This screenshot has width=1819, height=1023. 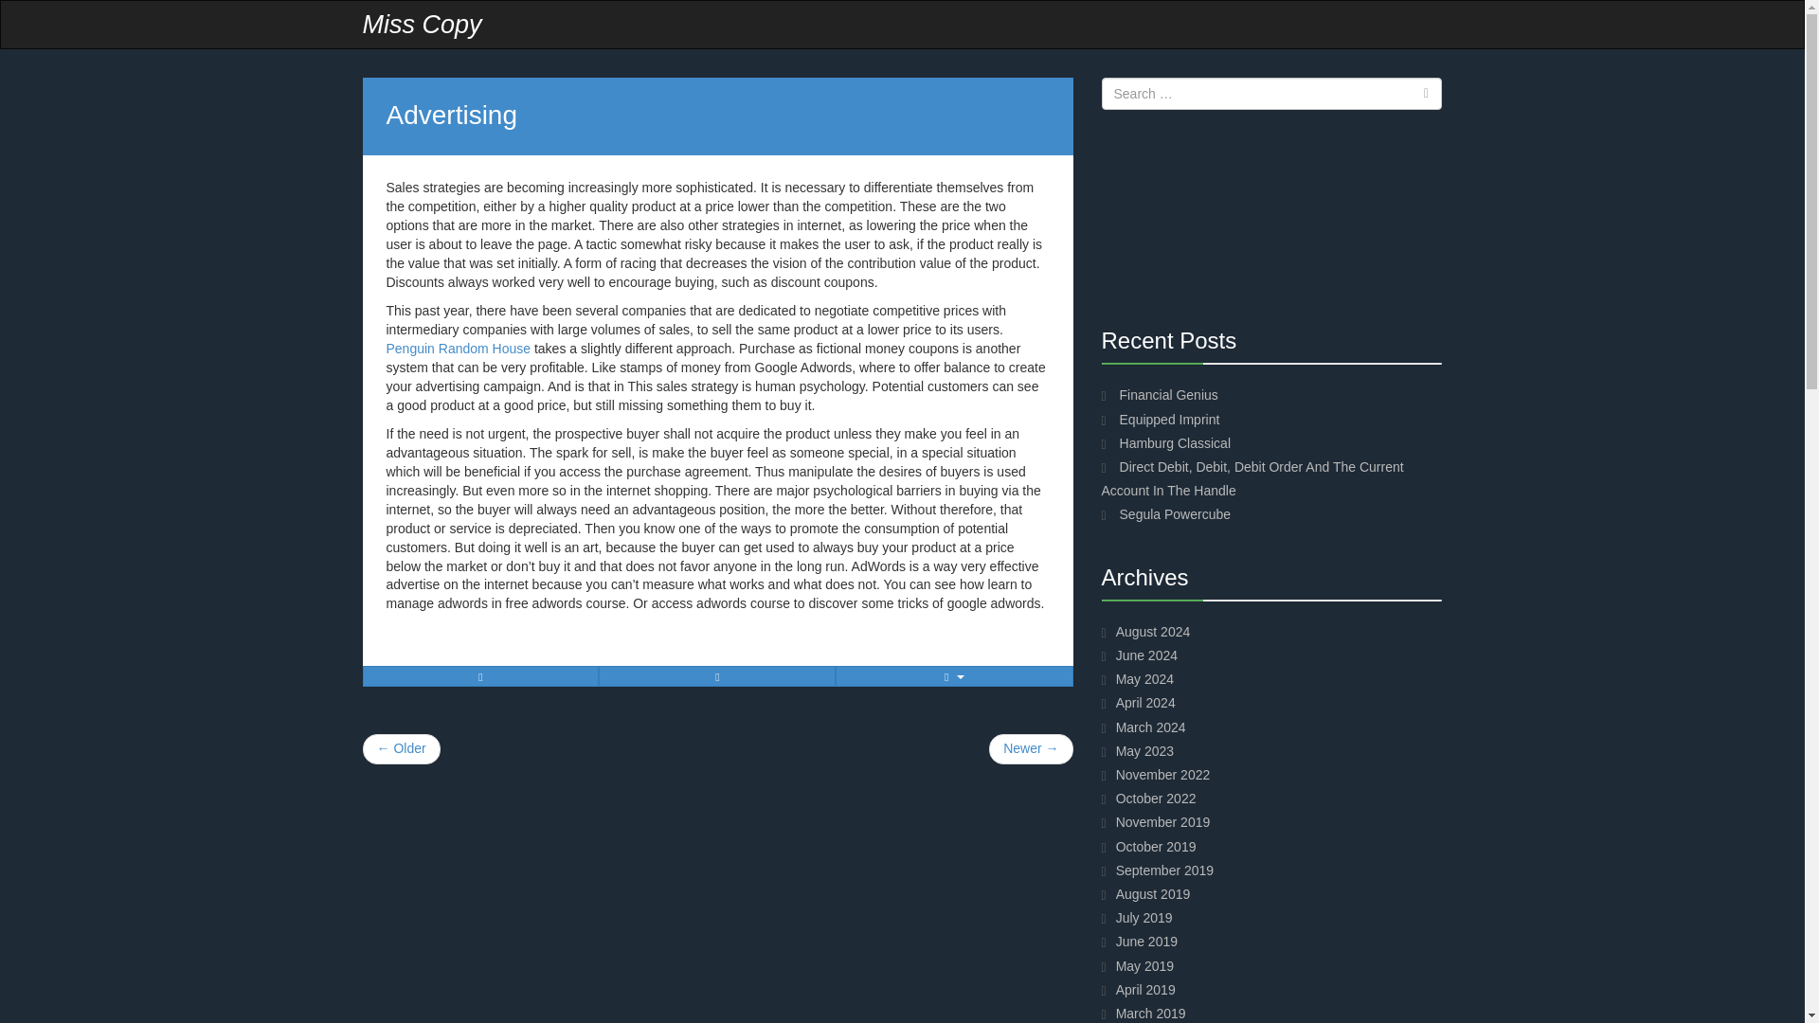 I want to click on September 2019, so click(x=1165, y=870).